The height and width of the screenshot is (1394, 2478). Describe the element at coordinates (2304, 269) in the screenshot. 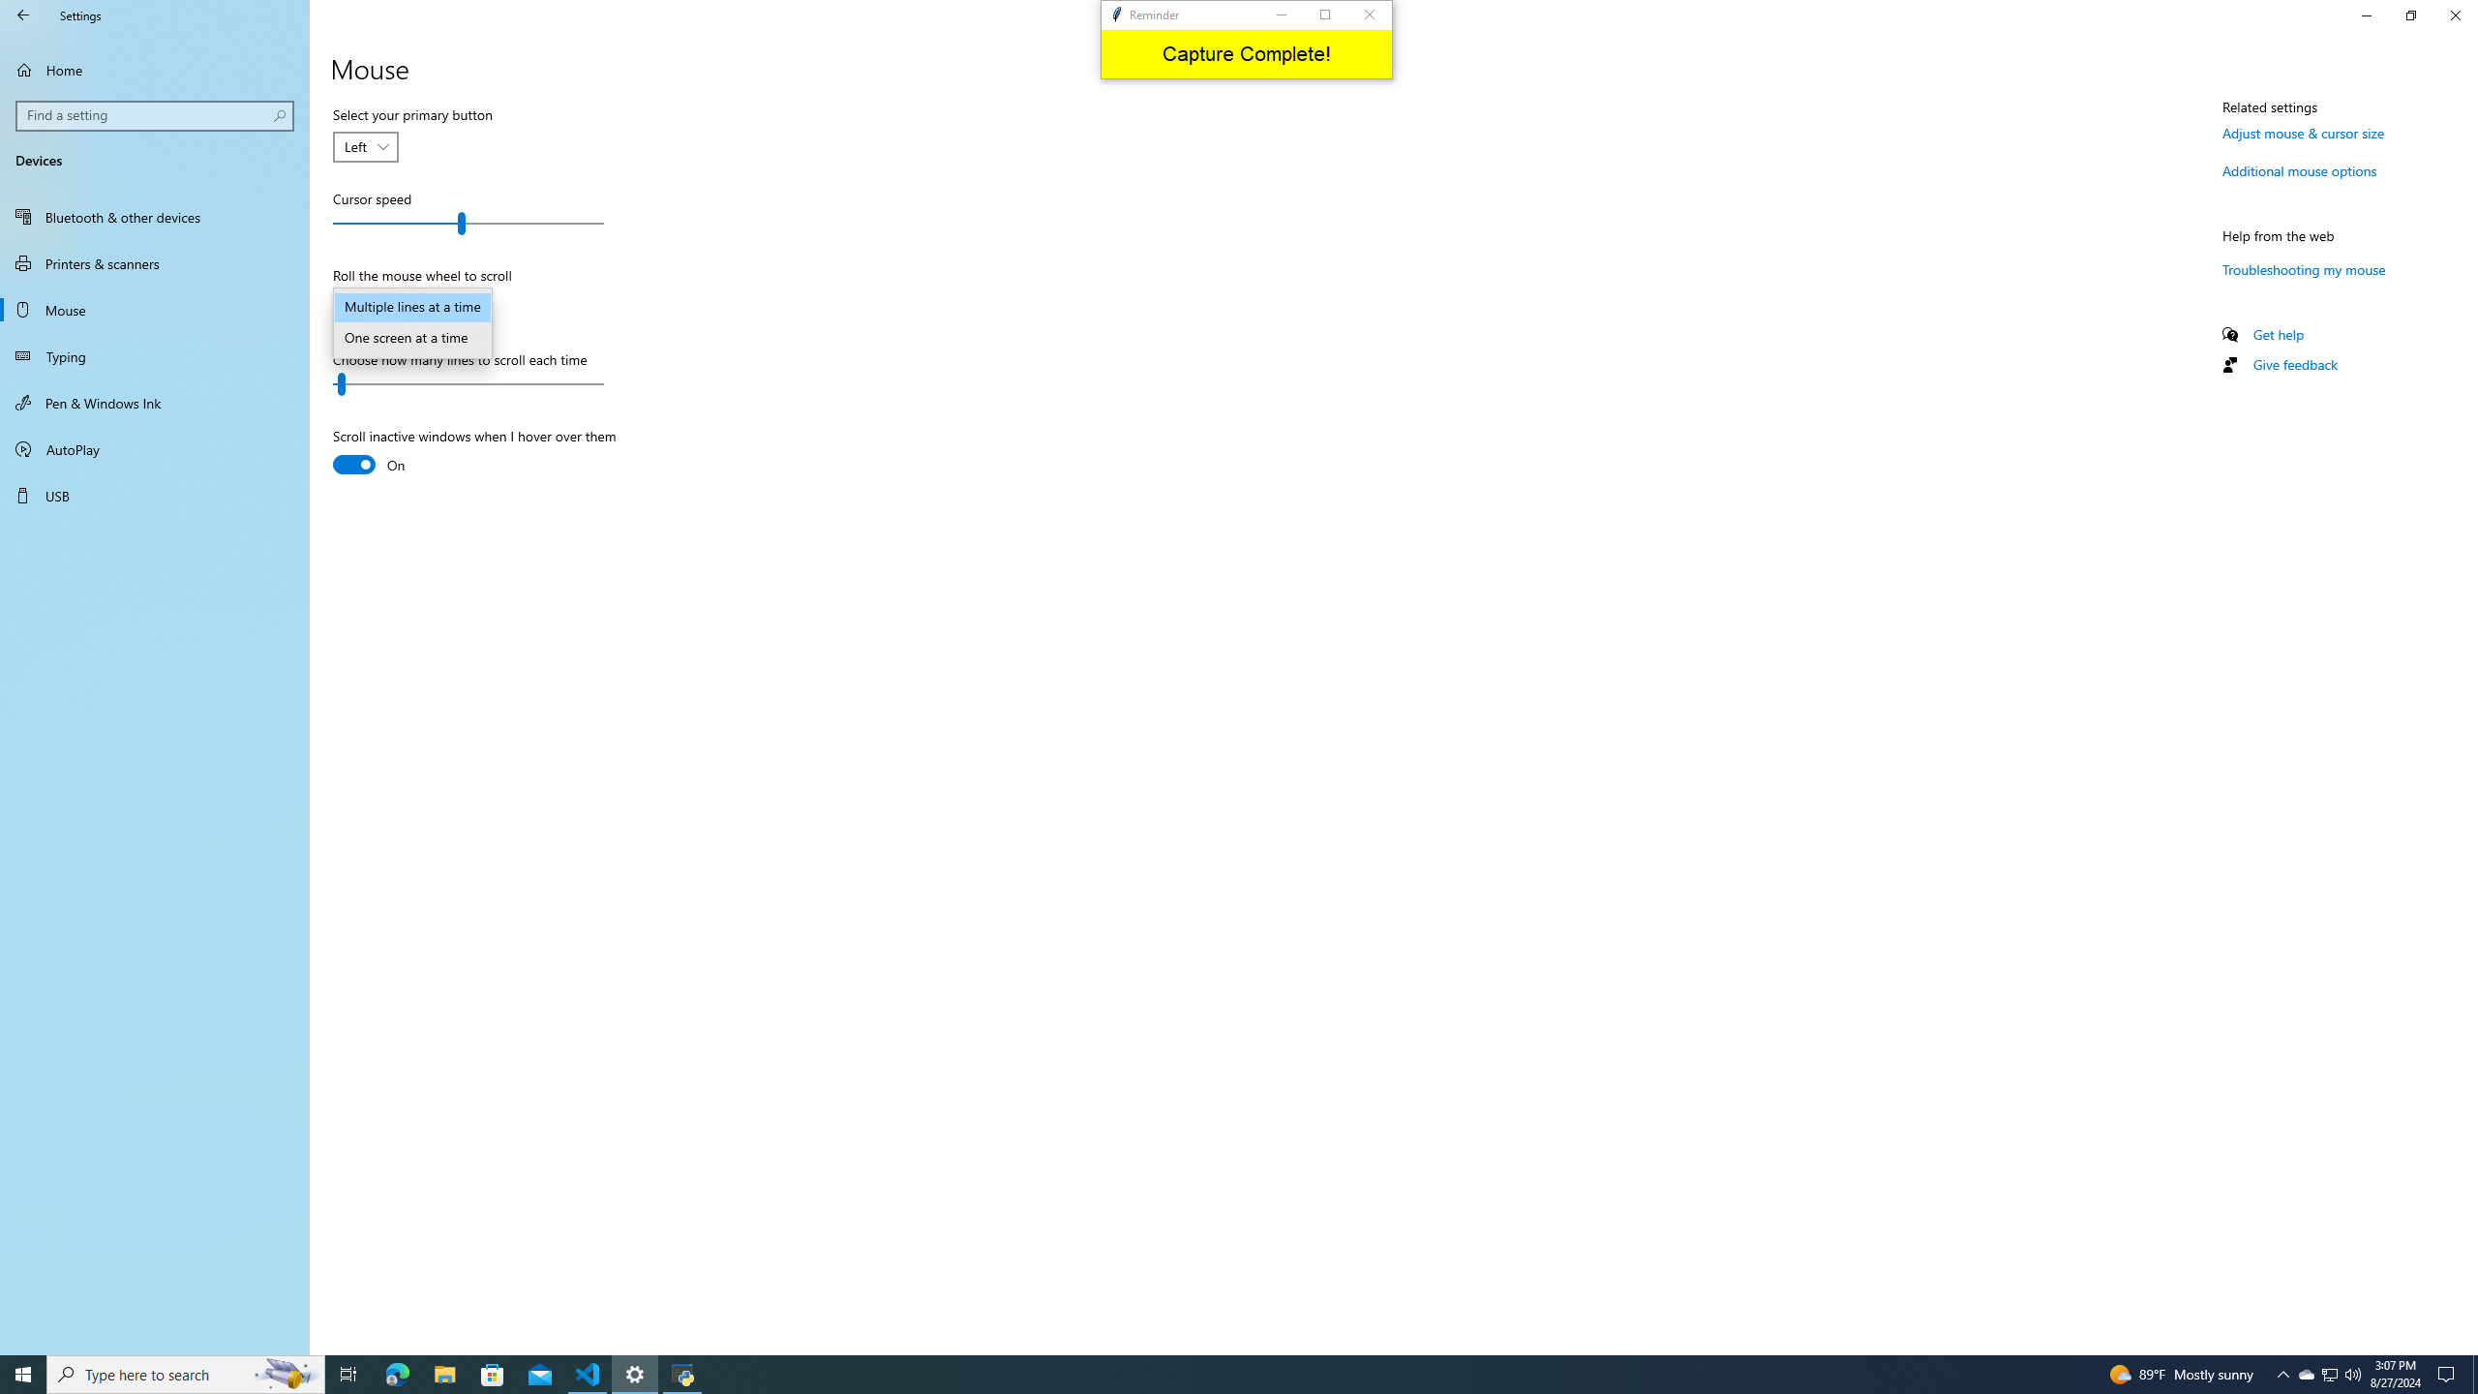

I see `Troubleshooting my mouse` at that location.